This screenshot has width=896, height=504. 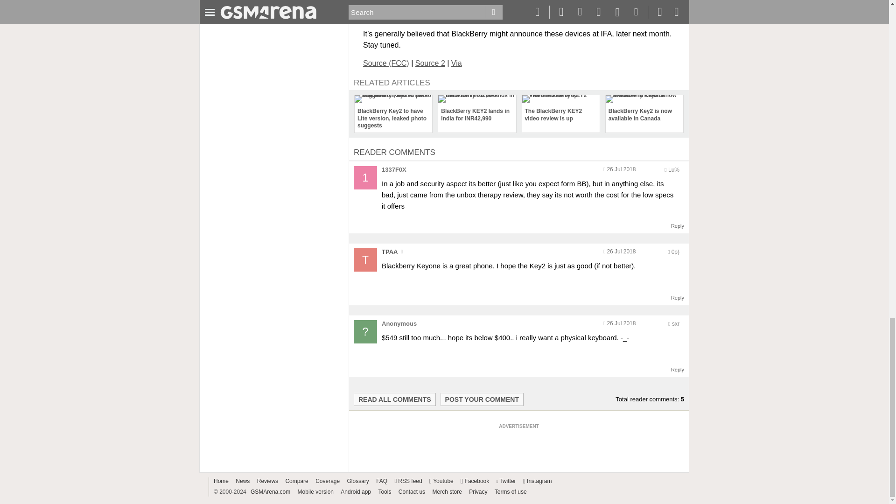 What do you see at coordinates (678, 226) in the screenshot?
I see `Reply to this post` at bounding box center [678, 226].